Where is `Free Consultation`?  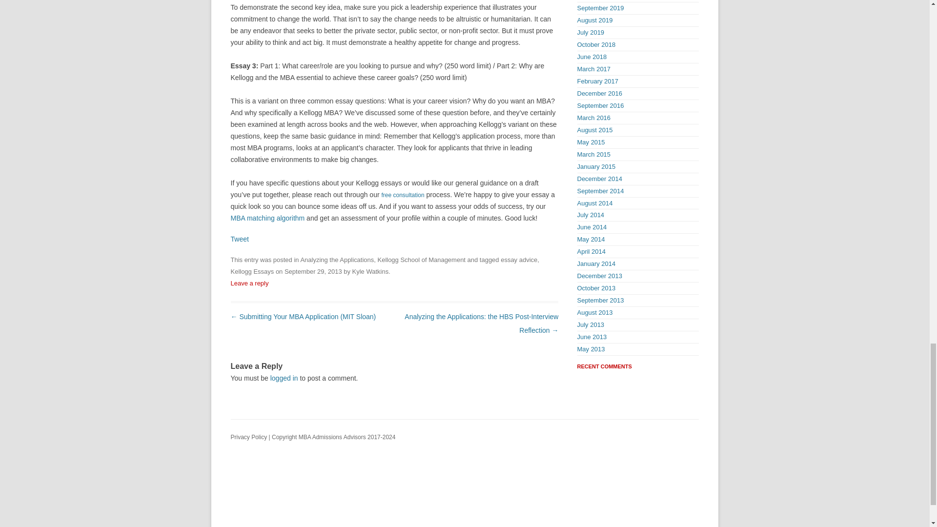 Free Consultation is located at coordinates (403, 195).